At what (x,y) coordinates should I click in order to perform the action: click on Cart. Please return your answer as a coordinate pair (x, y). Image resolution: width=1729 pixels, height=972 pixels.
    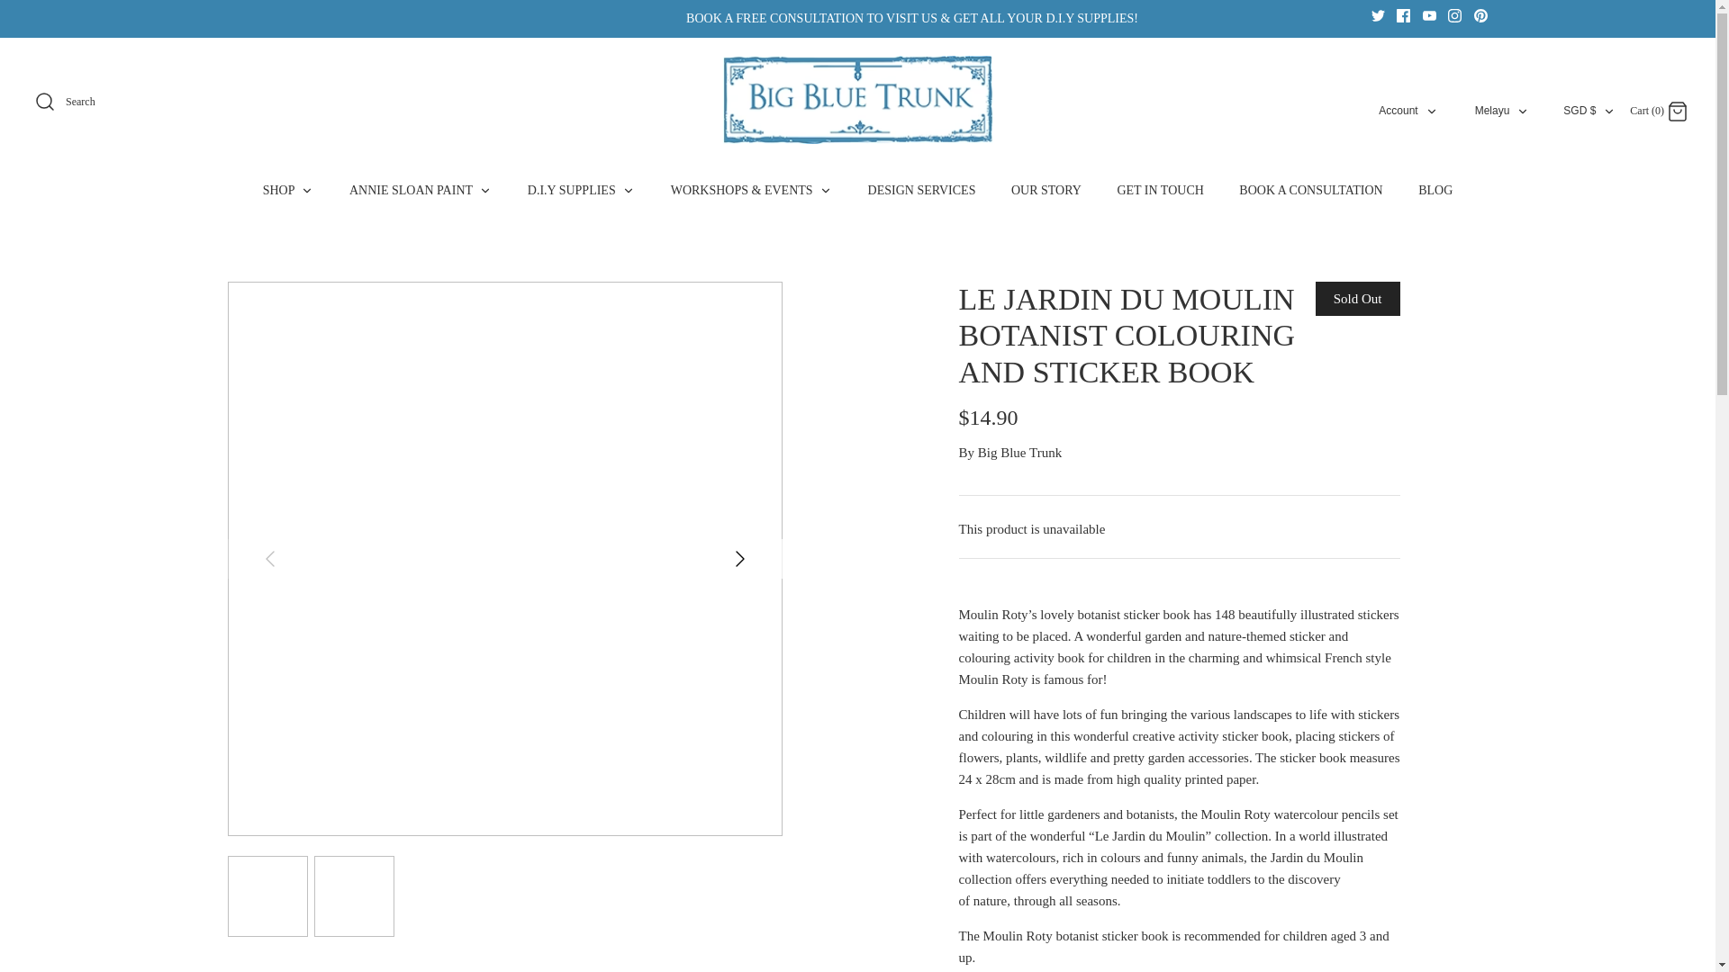
    Looking at the image, I should click on (288, 189).